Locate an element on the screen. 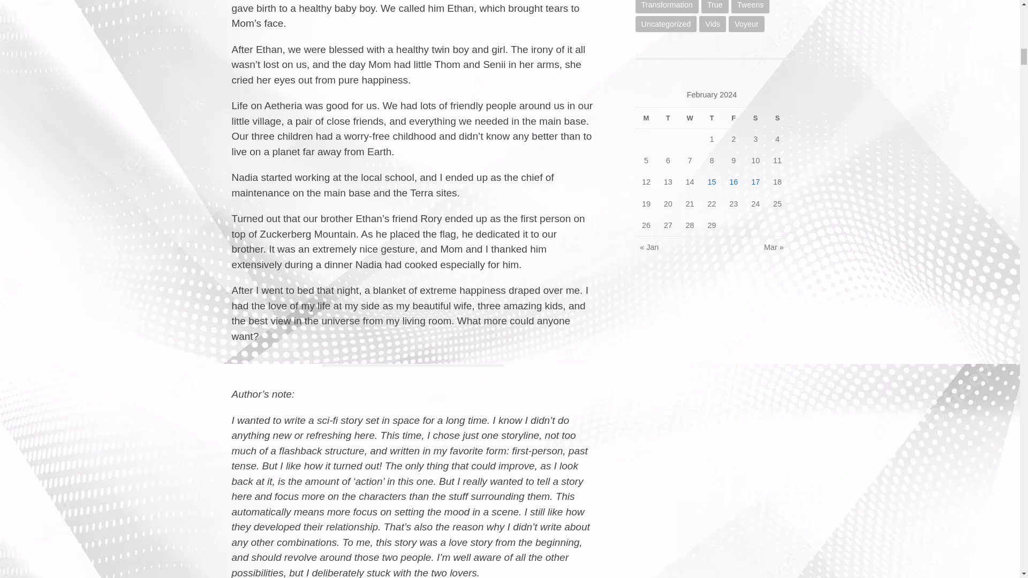 The image size is (1028, 578). Tuesday is located at coordinates (667, 118).